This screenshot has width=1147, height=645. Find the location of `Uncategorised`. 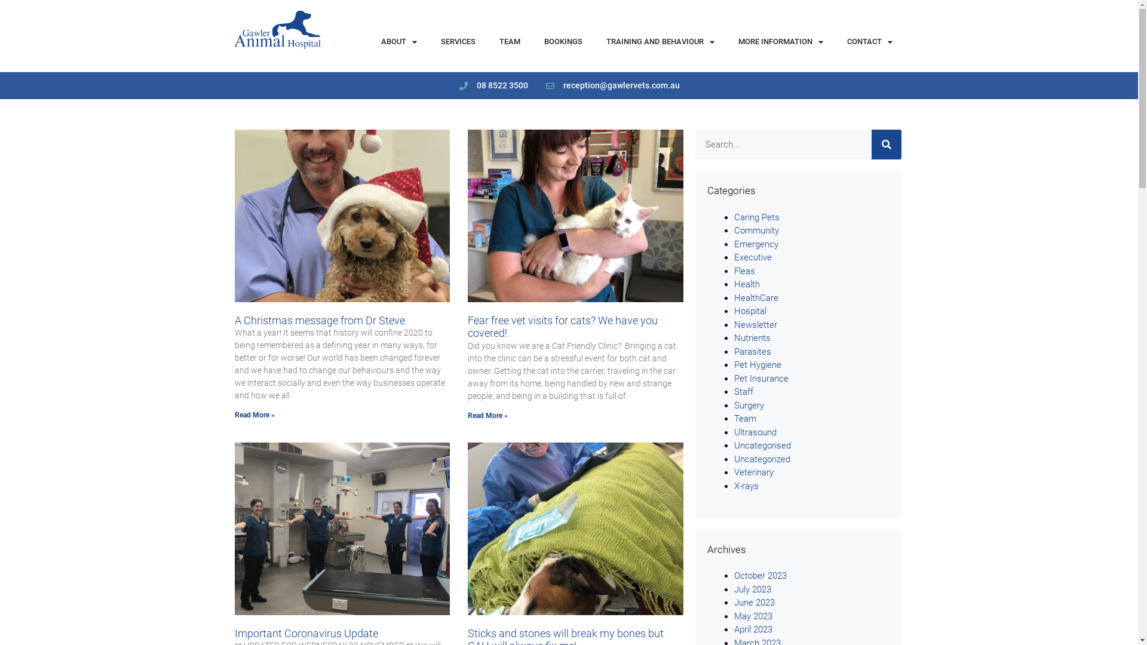

Uncategorised is located at coordinates (762, 446).